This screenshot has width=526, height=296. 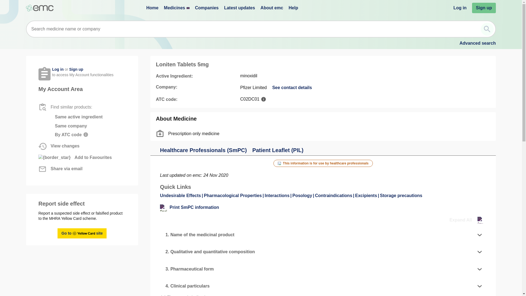 What do you see at coordinates (466, 220) in the screenshot?
I see `Help` at bounding box center [466, 220].